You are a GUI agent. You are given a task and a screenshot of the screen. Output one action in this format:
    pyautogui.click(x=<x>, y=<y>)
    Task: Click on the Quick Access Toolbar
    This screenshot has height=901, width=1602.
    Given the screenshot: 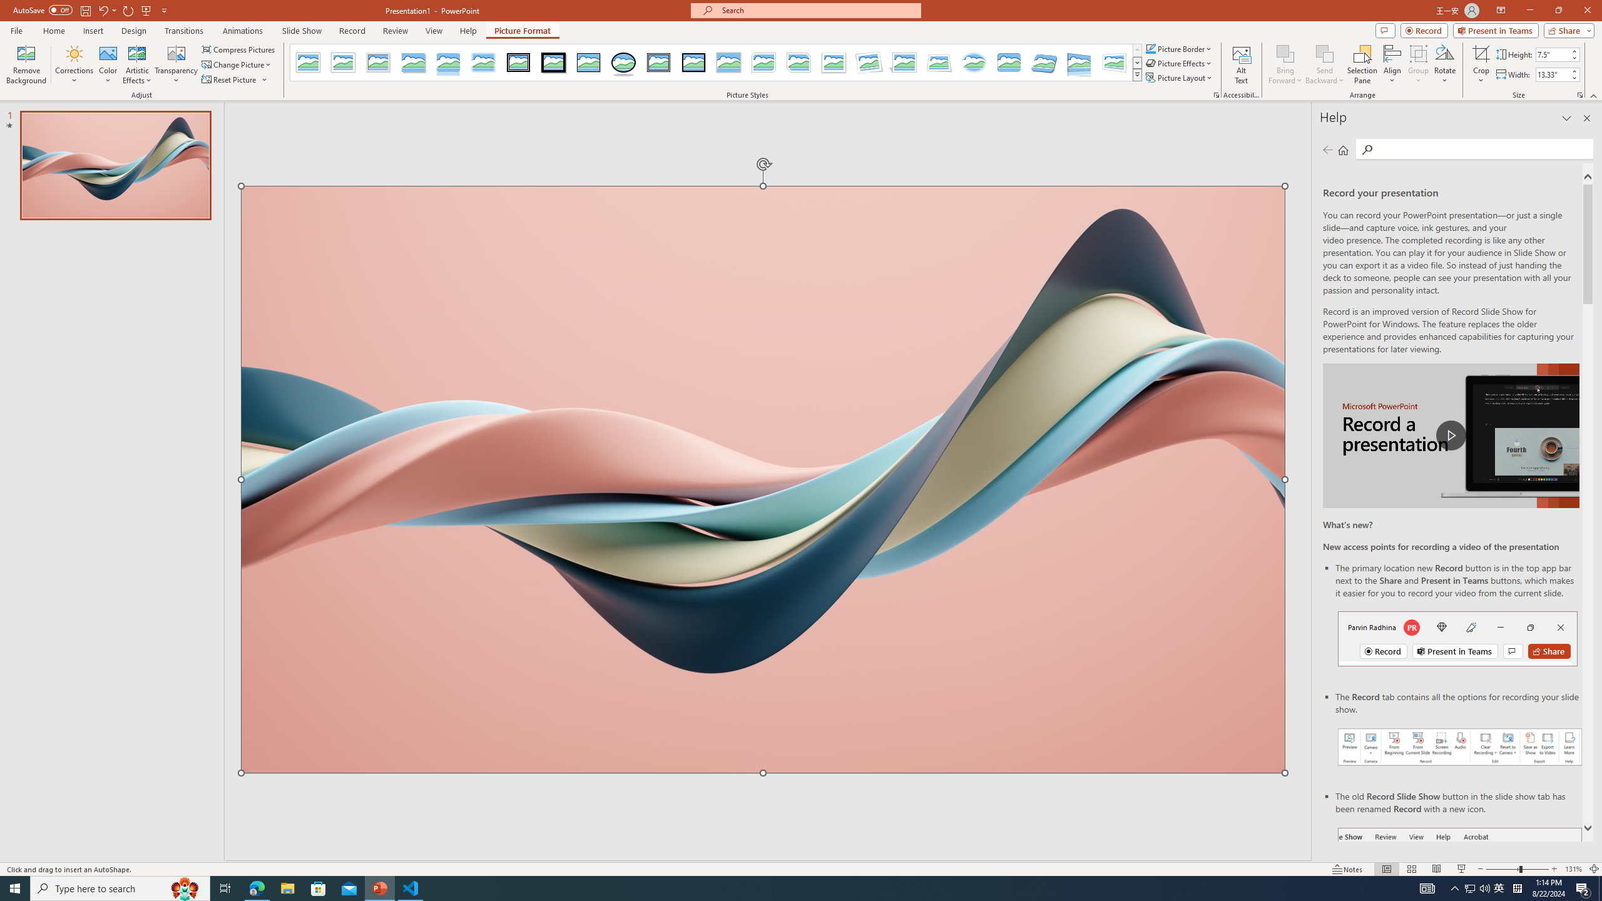 What is the action you would take?
    pyautogui.click(x=91, y=11)
    